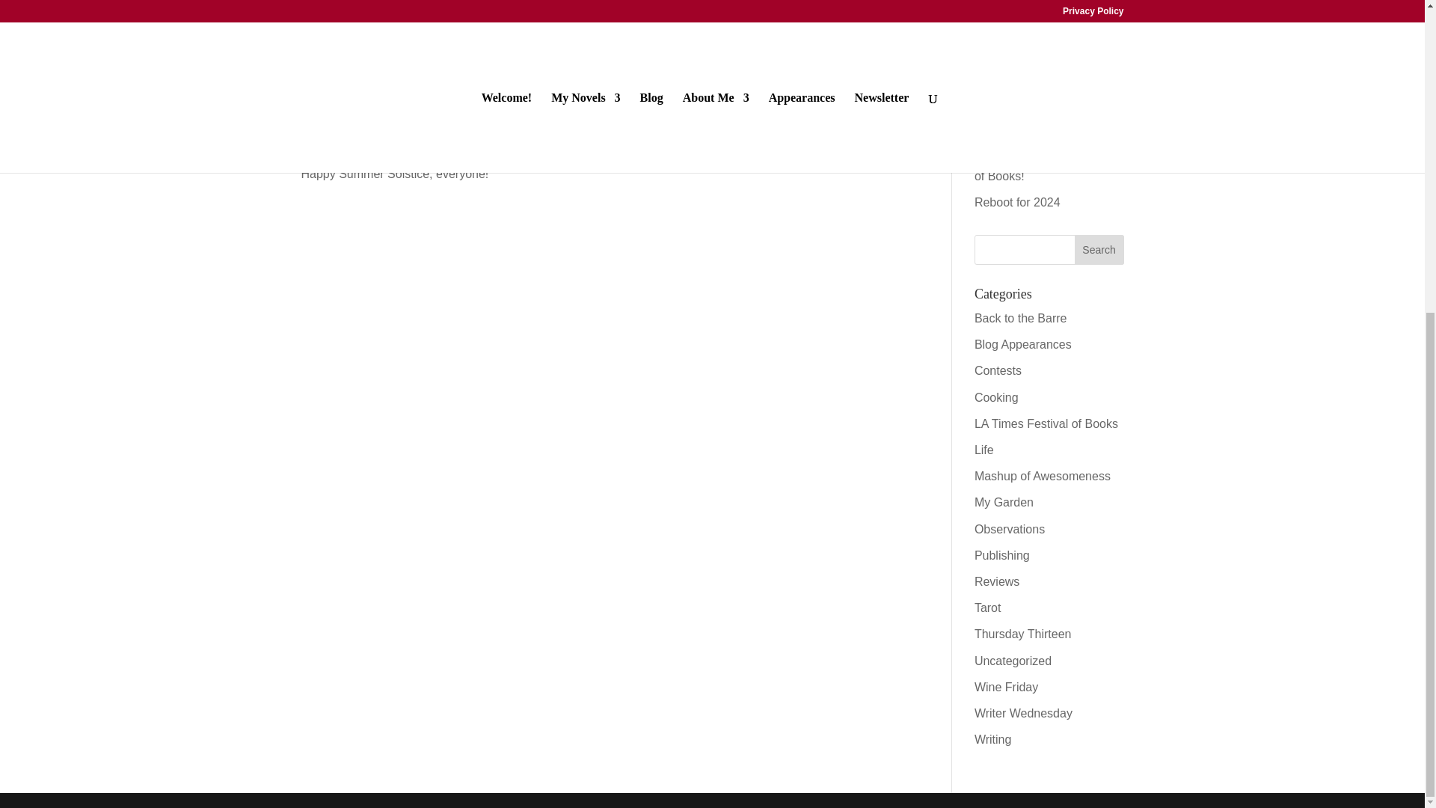  Describe the element at coordinates (1020, 318) in the screenshot. I see `Back to the Barre` at that location.